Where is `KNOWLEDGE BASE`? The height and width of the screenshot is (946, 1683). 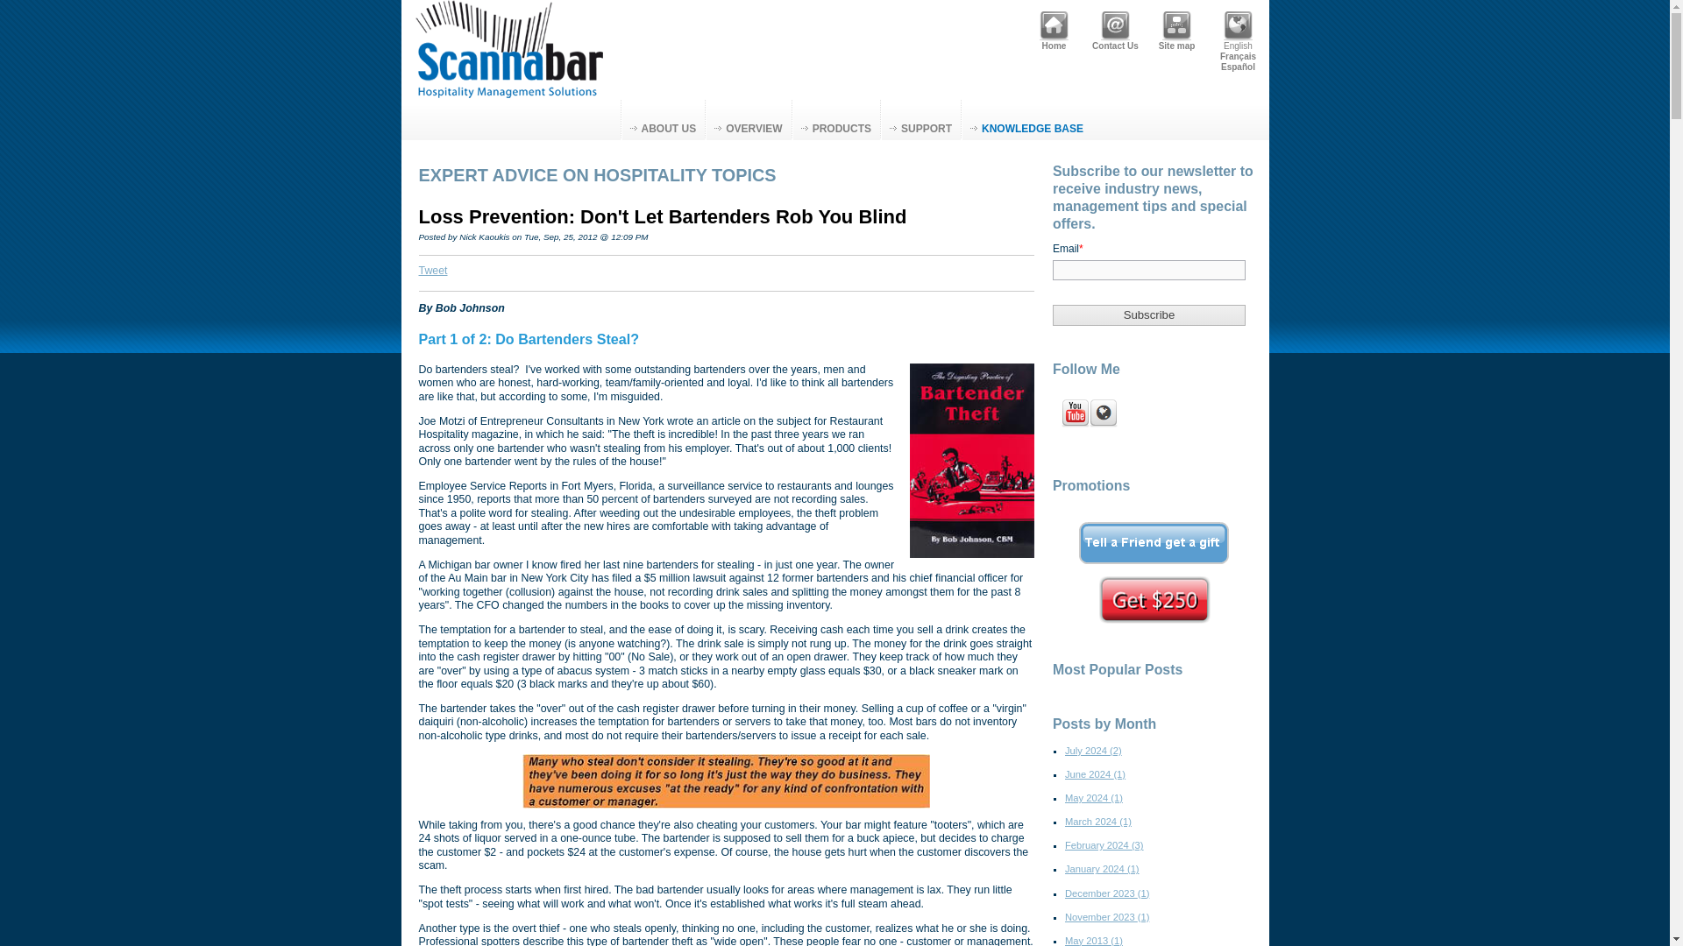 KNOWLEDGE BASE is located at coordinates (1026, 119).